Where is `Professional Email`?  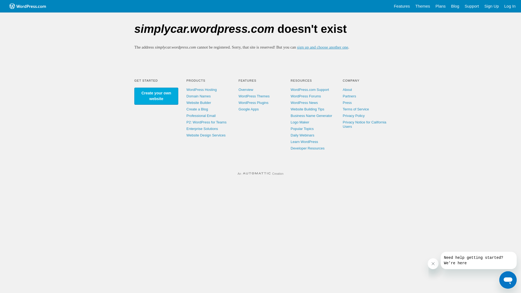 Professional Email is located at coordinates (201, 116).